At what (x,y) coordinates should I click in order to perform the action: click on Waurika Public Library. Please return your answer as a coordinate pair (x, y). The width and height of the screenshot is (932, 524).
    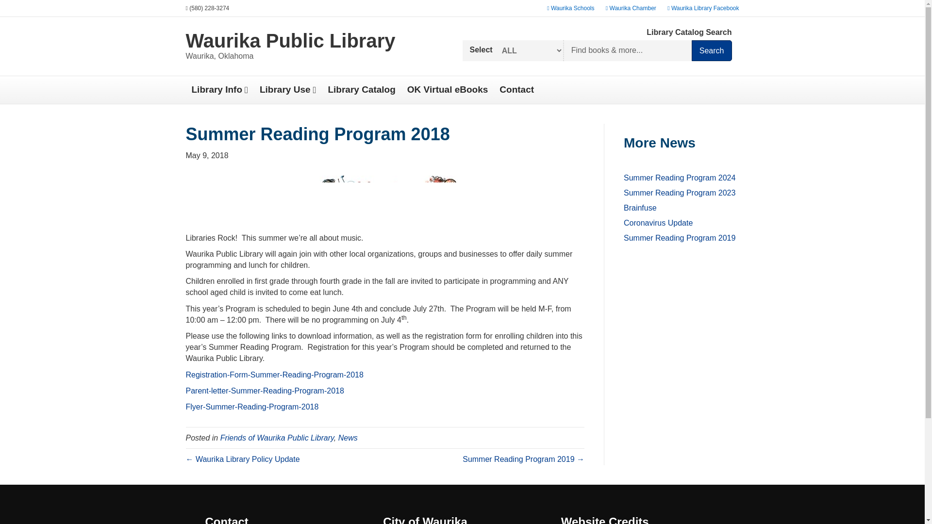
    Looking at the image, I should click on (316, 40).